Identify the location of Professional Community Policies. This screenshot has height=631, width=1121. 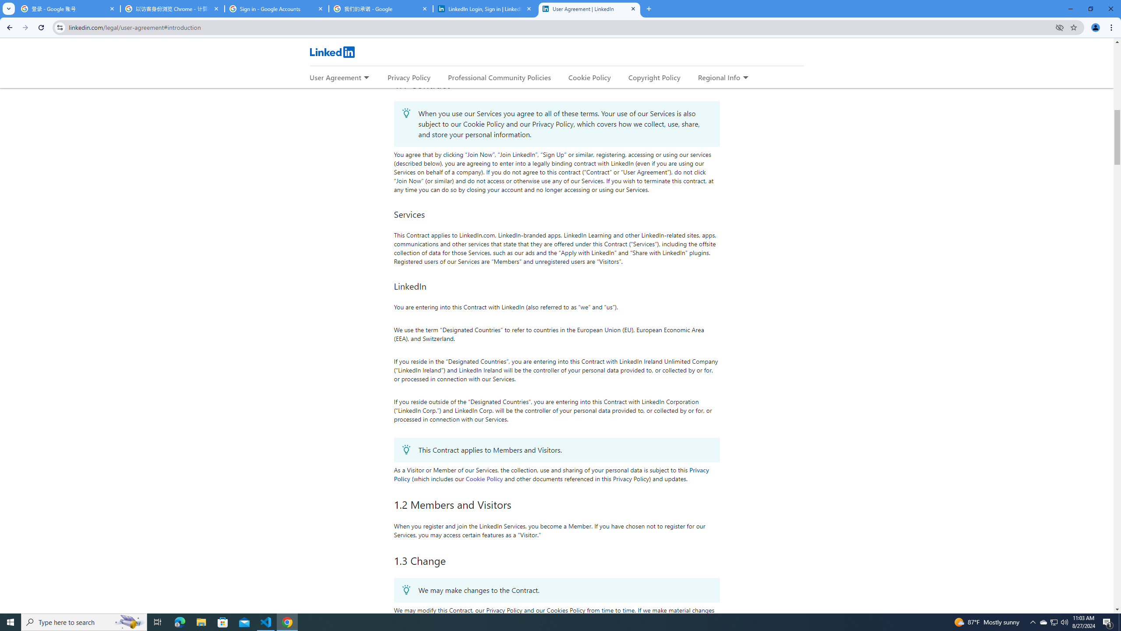
(500, 77).